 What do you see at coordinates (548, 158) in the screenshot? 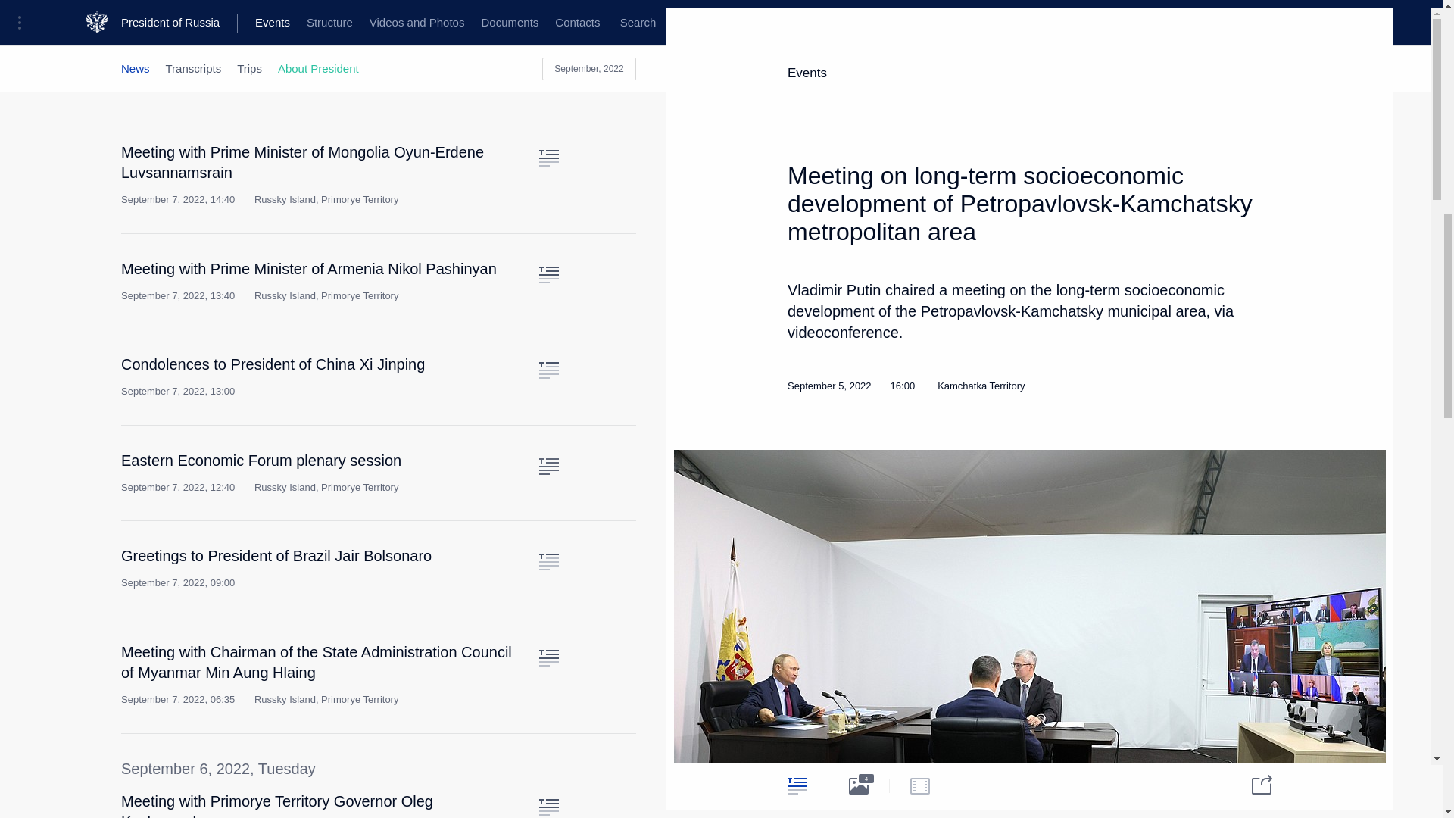
I see `Text of the article` at bounding box center [548, 158].